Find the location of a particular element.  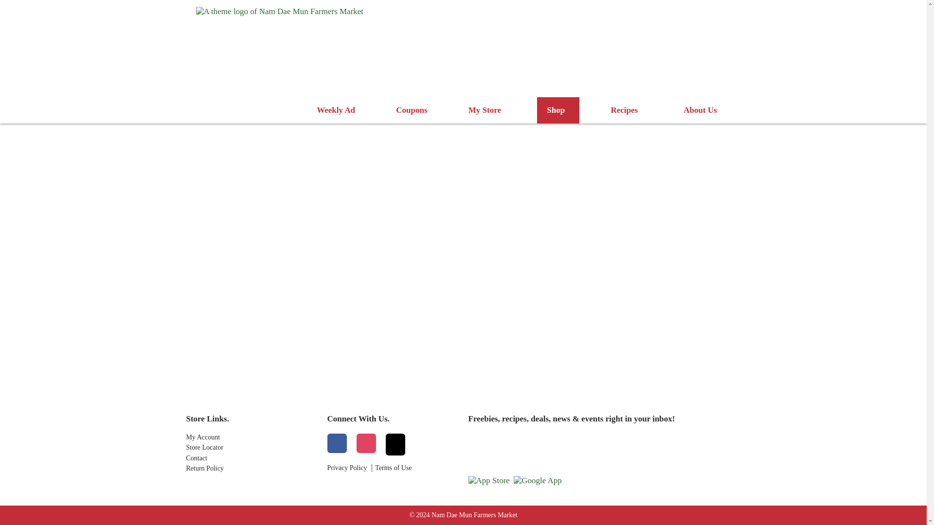

Contact is located at coordinates (251, 458).